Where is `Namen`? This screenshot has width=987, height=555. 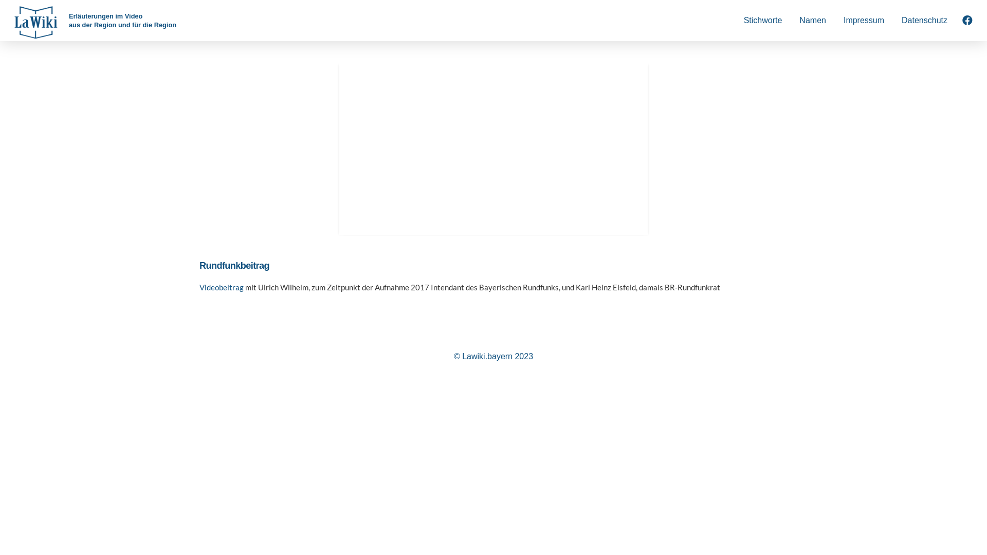 Namen is located at coordinates (813, 21).